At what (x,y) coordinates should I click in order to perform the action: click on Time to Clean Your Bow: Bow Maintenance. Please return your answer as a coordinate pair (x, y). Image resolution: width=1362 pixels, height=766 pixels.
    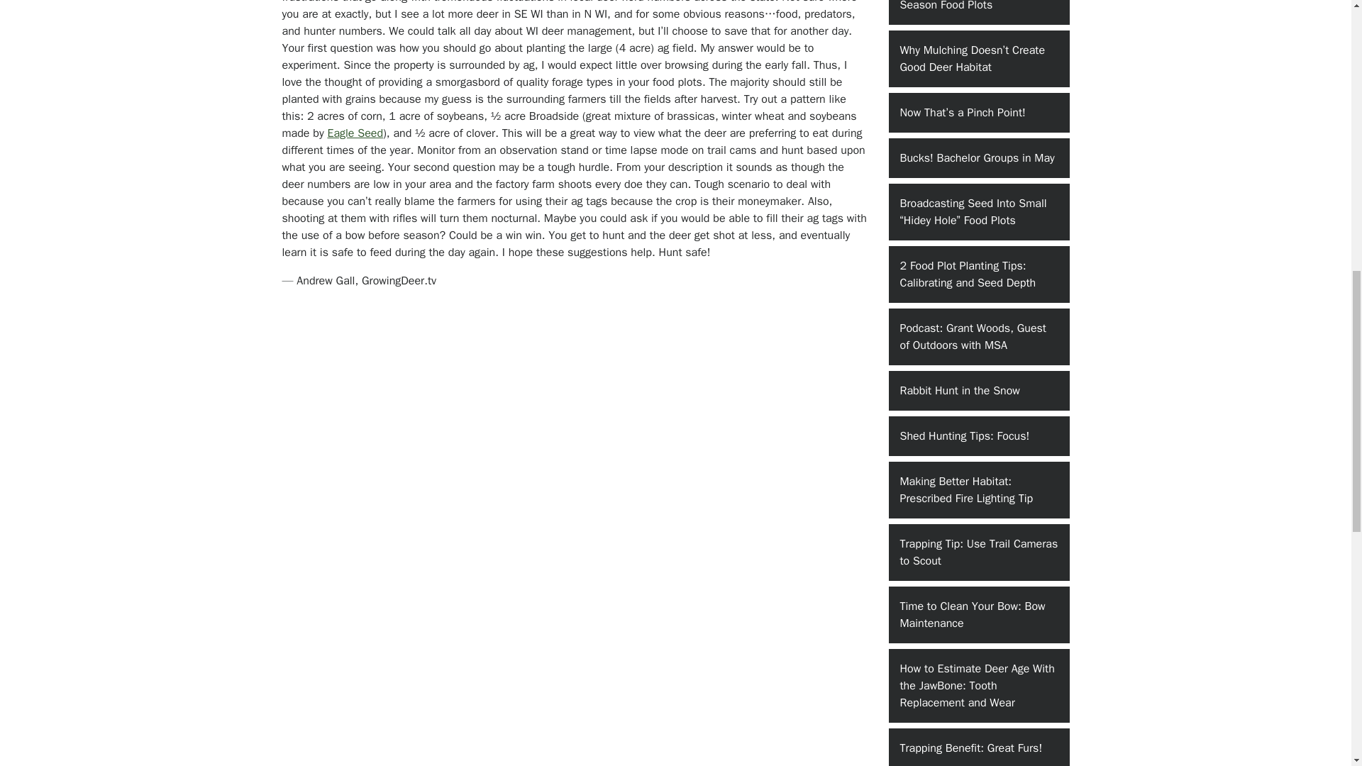
    Looking at the image, I should click on (978, 615).